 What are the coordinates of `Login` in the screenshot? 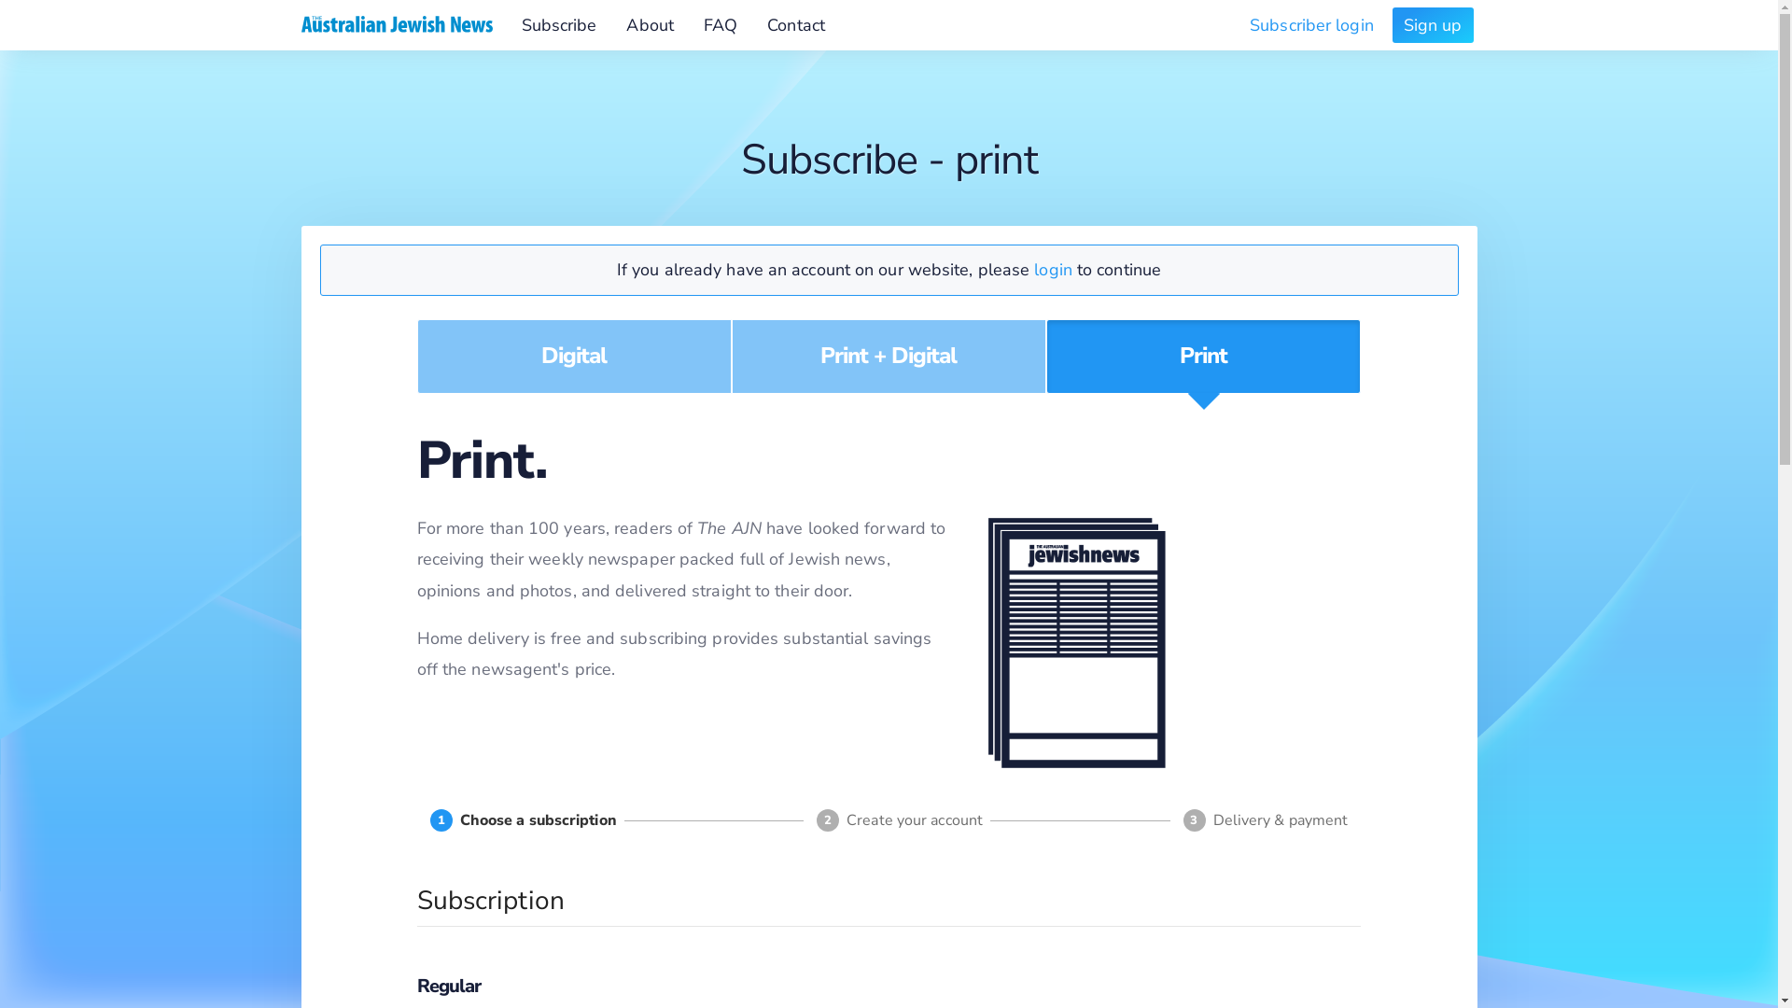 It's located at (1101, 257).